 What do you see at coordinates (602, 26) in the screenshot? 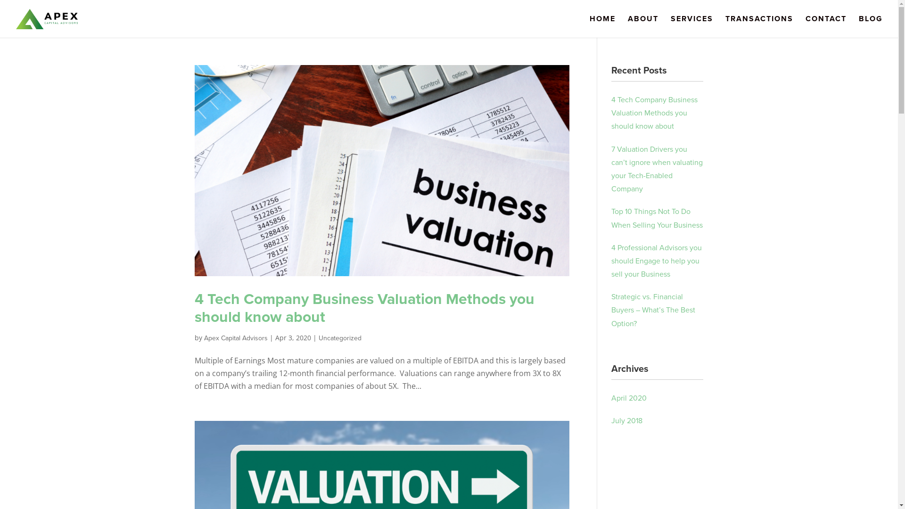
I see `HOME` at bounding box center [602, 26].